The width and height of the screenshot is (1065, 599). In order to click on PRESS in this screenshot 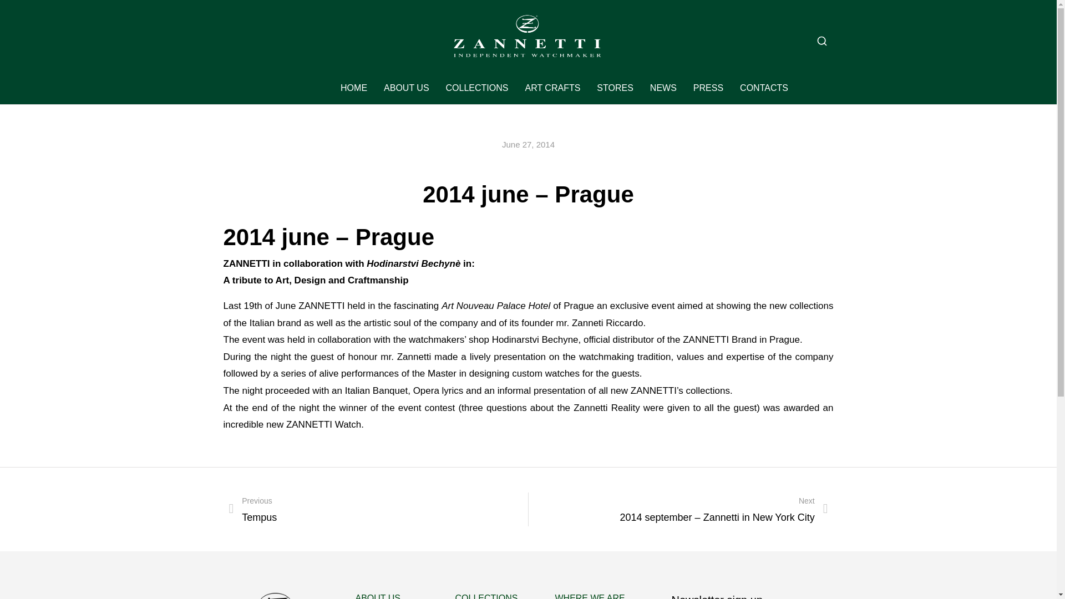, I will do `click(708, 88)`.